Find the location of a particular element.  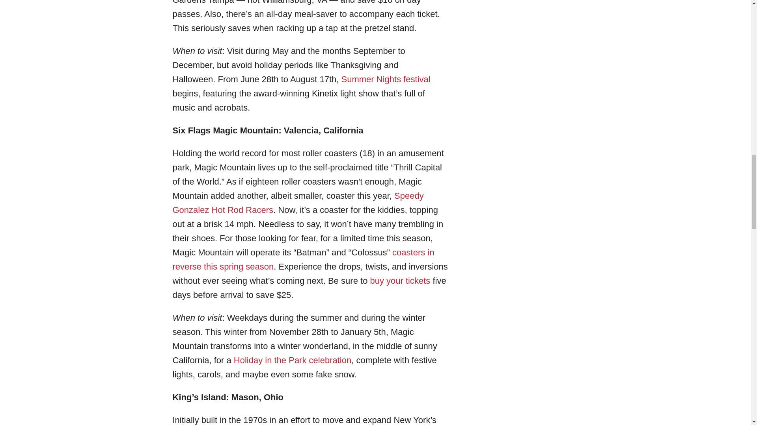

Speedy Gonzalez Hot Rod Racers is located at coordinates (298, 203).